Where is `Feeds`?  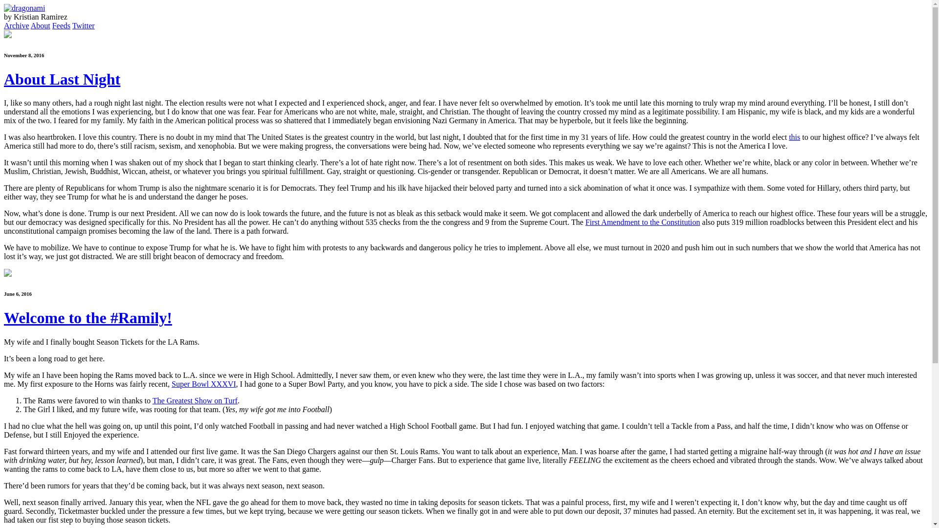
Feeds is located at coordinates (62, 25).